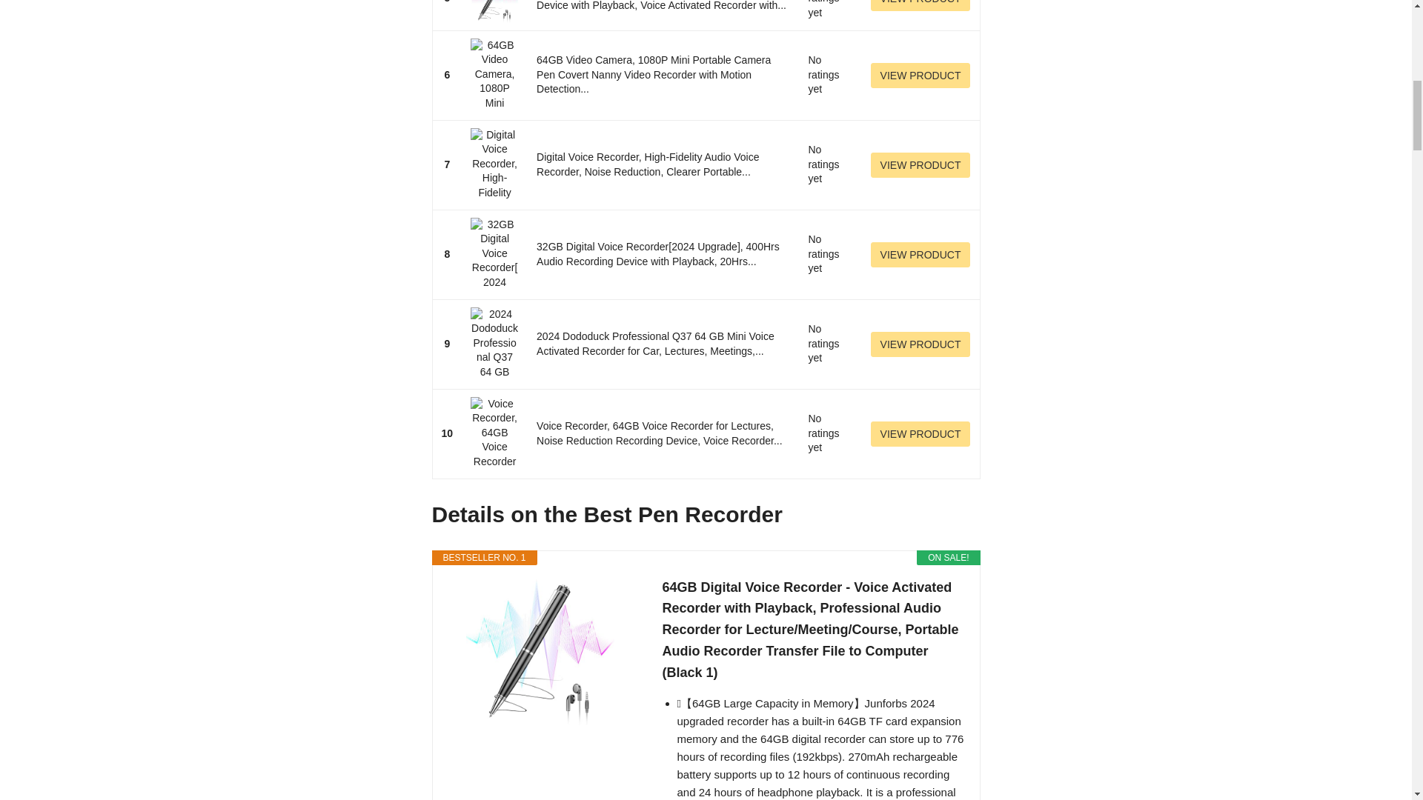 The image size is (1423, 800). What do you see at coordinates (921, 76) in the screenshot?
I see `VIEW PRODUCT` at bounding box center [921, 76].